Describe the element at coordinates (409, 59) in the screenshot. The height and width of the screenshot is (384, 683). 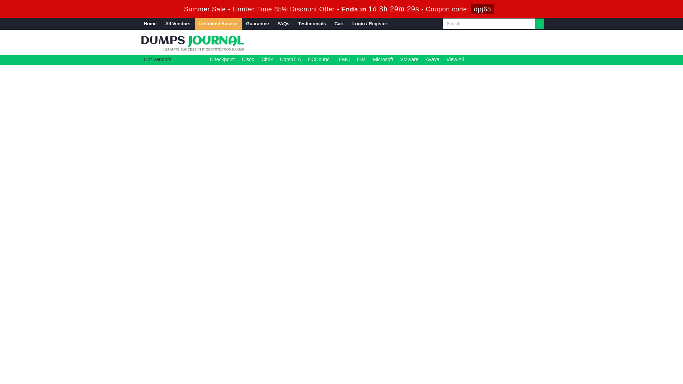
I see `VMware` at that location.